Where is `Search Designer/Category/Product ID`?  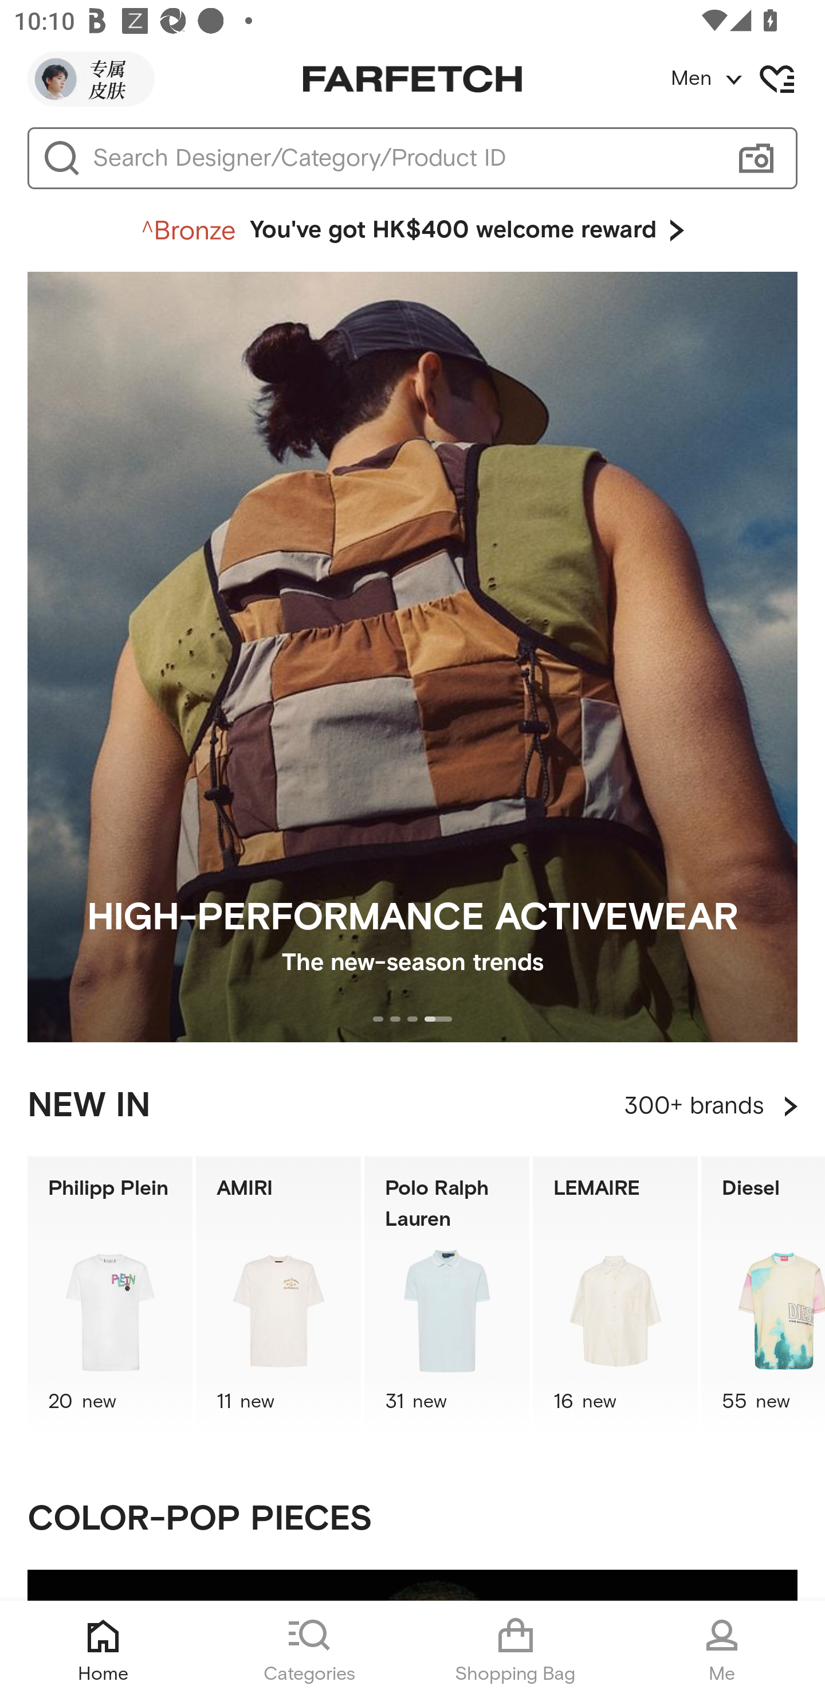
Search Designer/Category/Product ID is located at coordinates (403, 158).